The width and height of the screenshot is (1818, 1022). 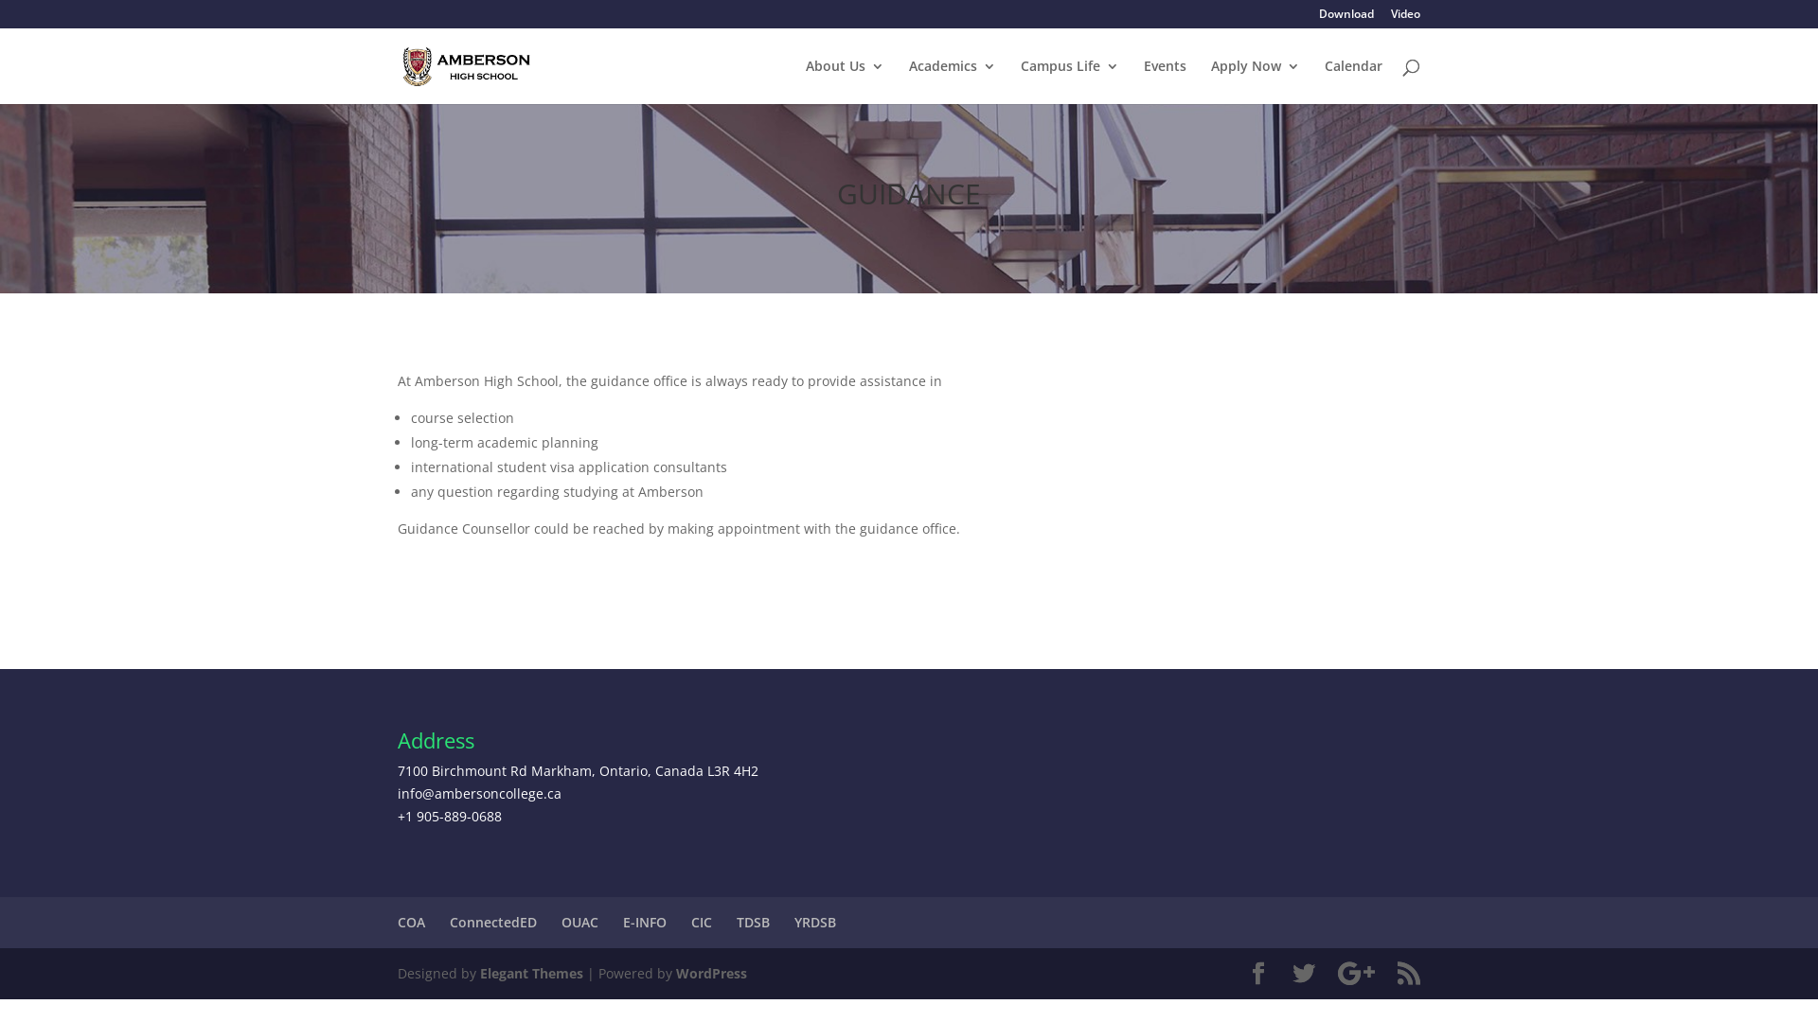 I want to click on Events, so click(x=1165, y=81).